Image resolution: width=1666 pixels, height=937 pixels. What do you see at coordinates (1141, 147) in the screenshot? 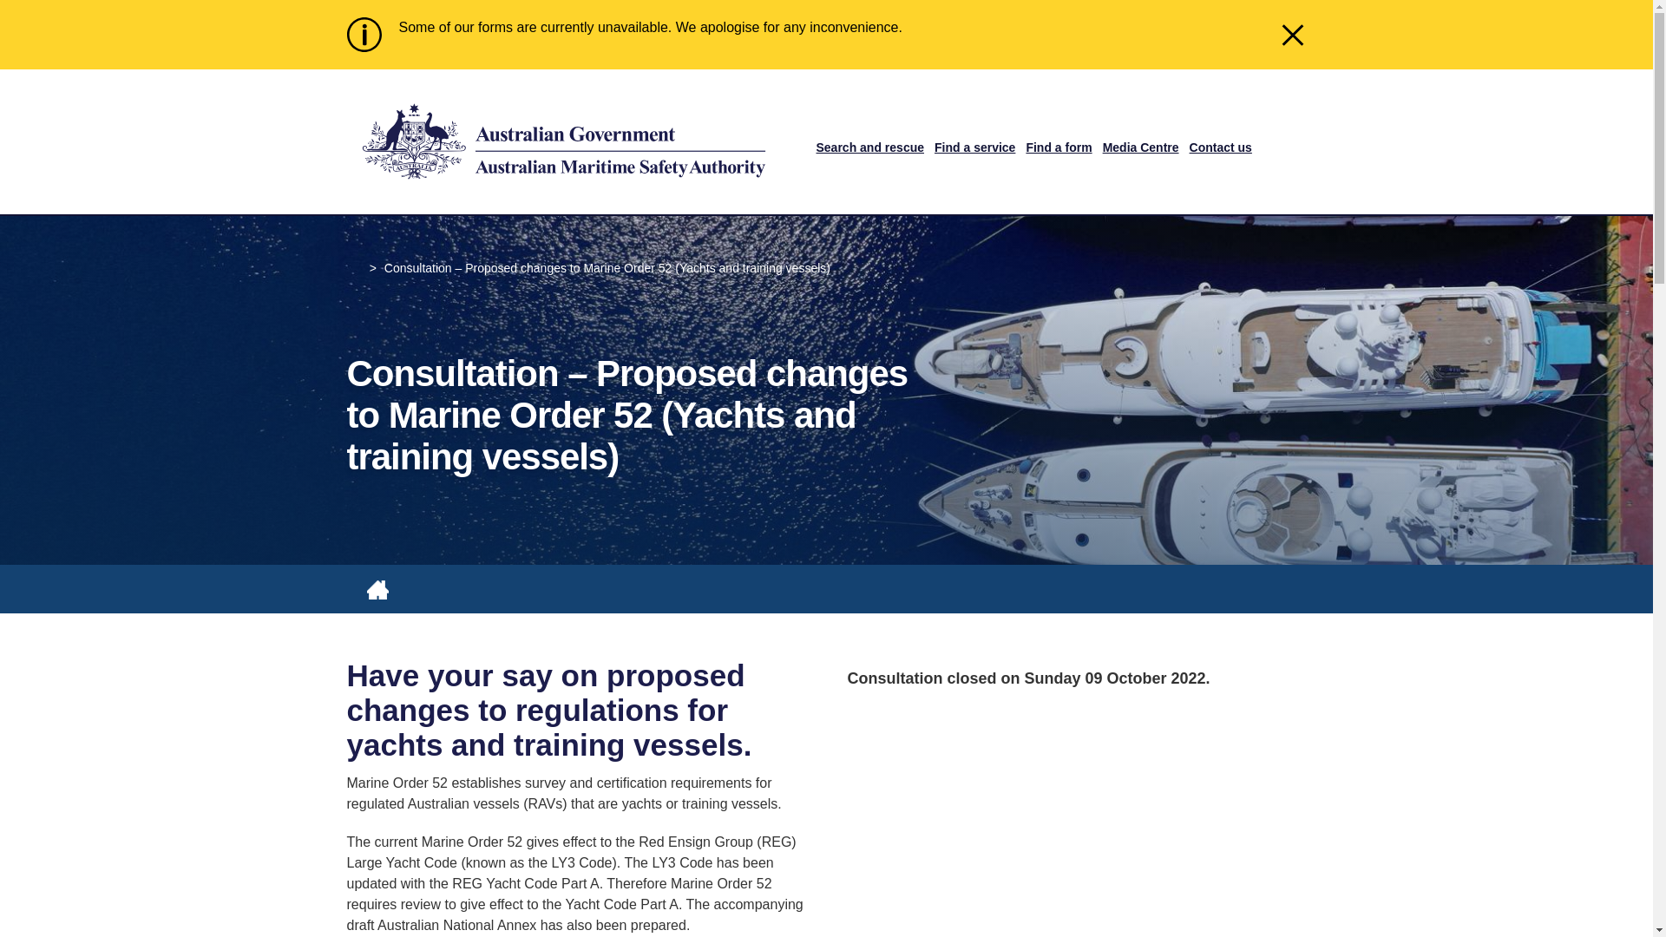
I see `Media Centre` at bounding box center [1141, 147].